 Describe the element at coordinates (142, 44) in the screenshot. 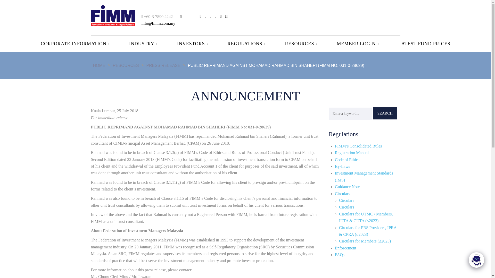

I see `INDUSTRY` at that location.